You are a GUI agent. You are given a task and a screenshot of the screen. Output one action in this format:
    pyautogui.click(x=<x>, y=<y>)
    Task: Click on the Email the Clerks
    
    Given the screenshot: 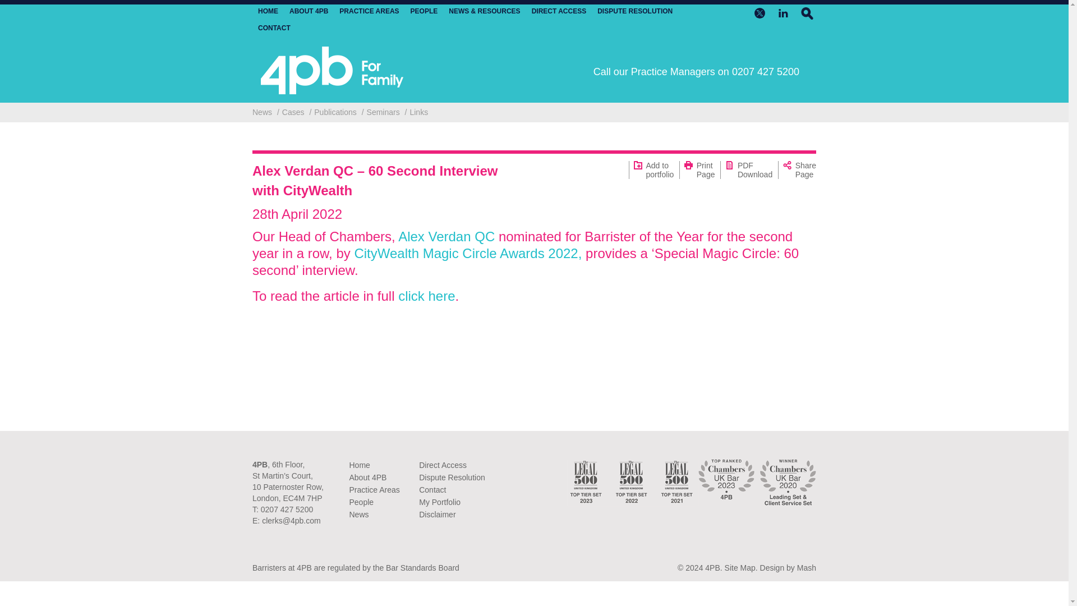 What is the action you would take?
    pyautogui.click(x=291, y=521)
    